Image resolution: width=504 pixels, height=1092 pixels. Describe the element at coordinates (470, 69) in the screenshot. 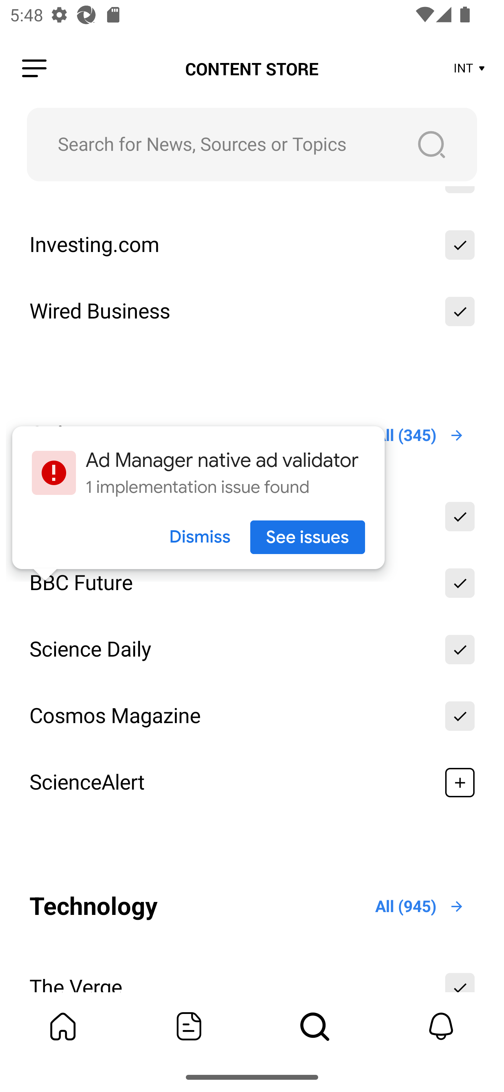

I see `INT Store Area` at that location.